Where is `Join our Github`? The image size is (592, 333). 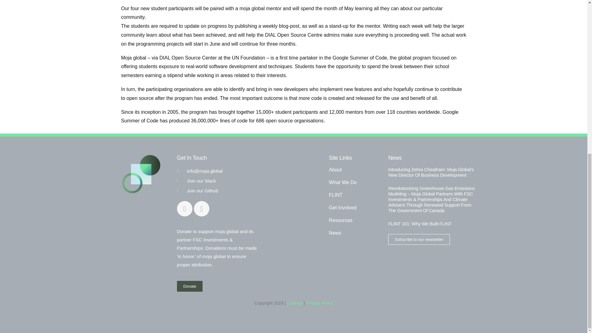
Join our Github is located at coordinates (218, 191).